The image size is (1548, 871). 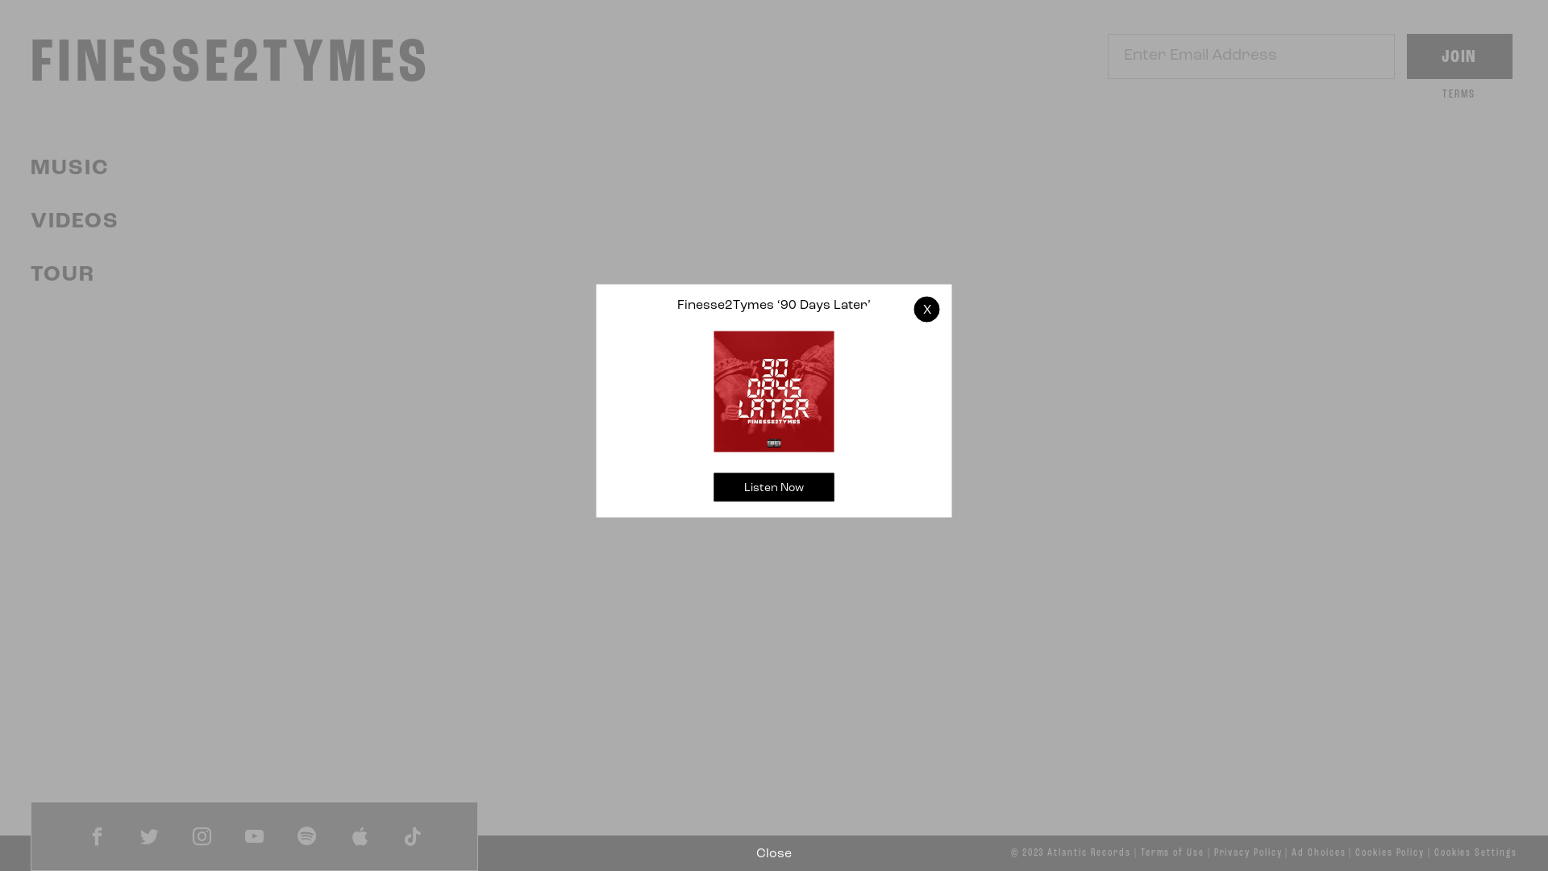 What do you see at coordinates (1459, 94) in the screenshot?
I see `TERMS` at bounding box center [1459, 94].